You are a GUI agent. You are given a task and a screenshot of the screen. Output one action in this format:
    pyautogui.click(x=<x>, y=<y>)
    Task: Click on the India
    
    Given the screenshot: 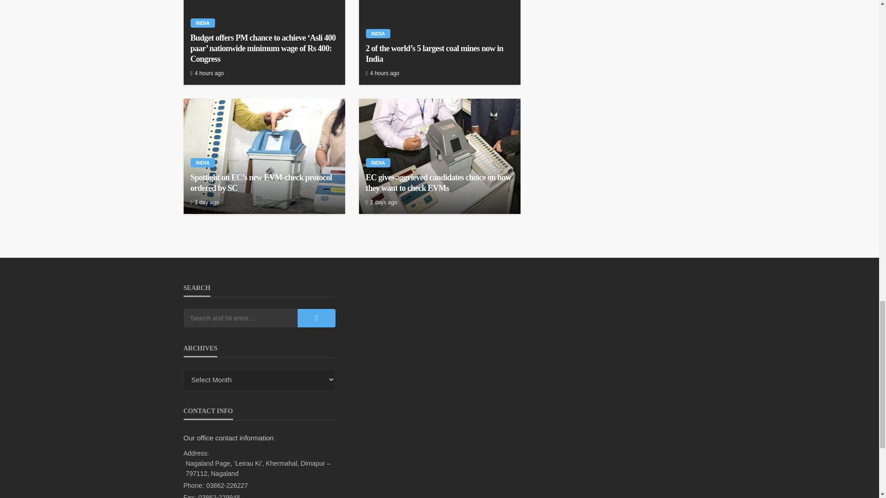 What is the action you would take?
    pyautogui.click(x=203, y=23)
    